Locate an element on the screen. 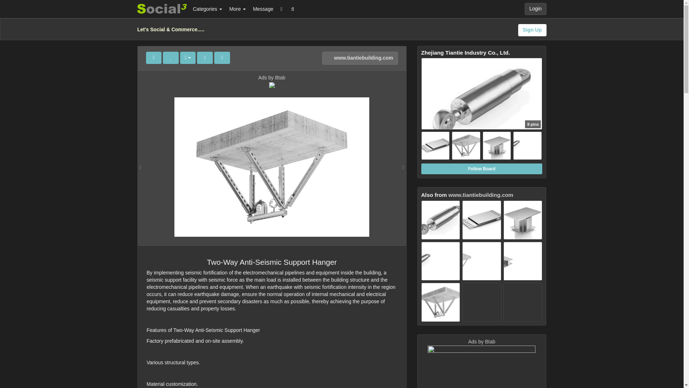 The image size is (689, 388). Repin is located at coordinates (153, 57).